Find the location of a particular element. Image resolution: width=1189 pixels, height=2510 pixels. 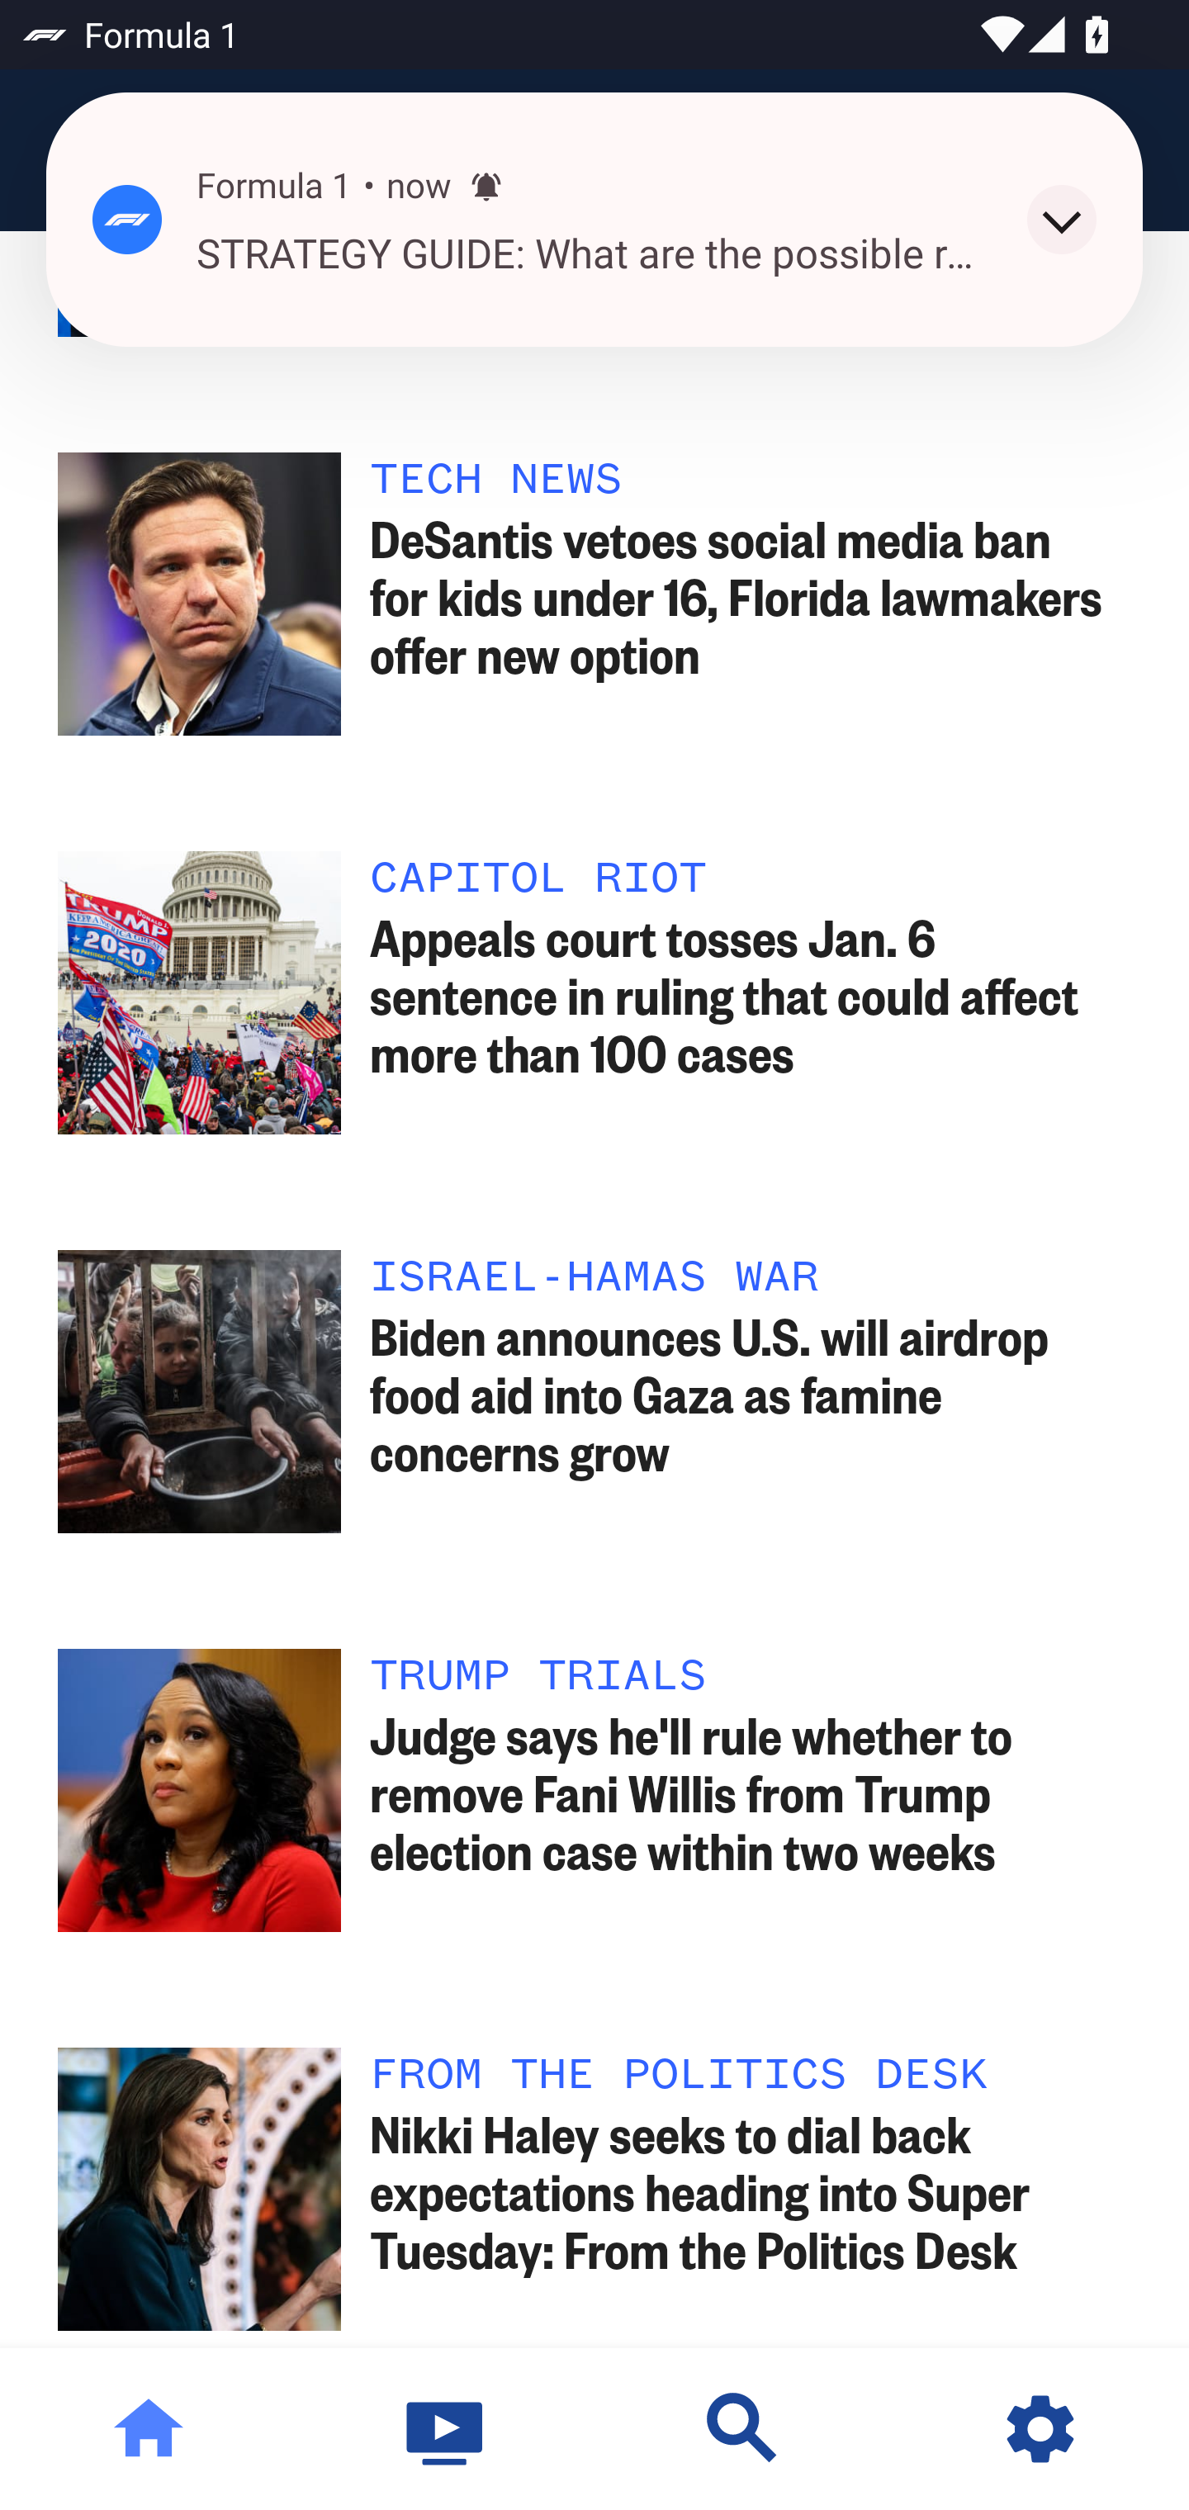

Settings is located at coordinates (1040, 2429).